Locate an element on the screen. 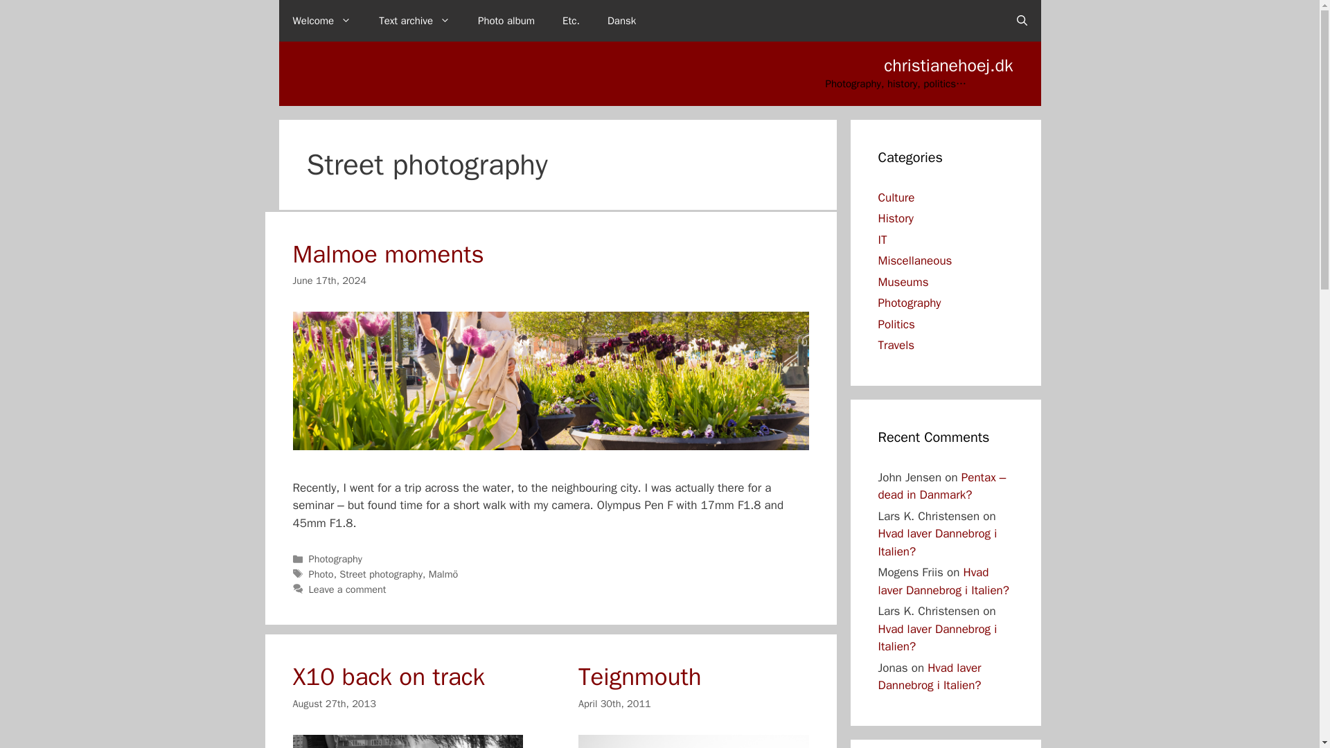 This screenshot has height=748, width=1330. Photo album is located at coordinates (506, 21).